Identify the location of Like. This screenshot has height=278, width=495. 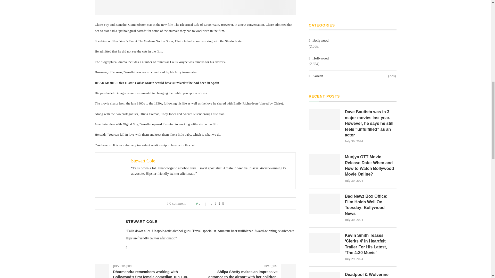
(203, 204).